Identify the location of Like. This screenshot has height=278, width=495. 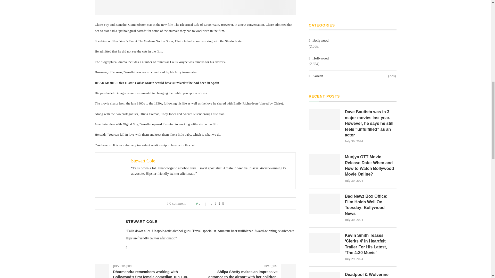
(203, 204).